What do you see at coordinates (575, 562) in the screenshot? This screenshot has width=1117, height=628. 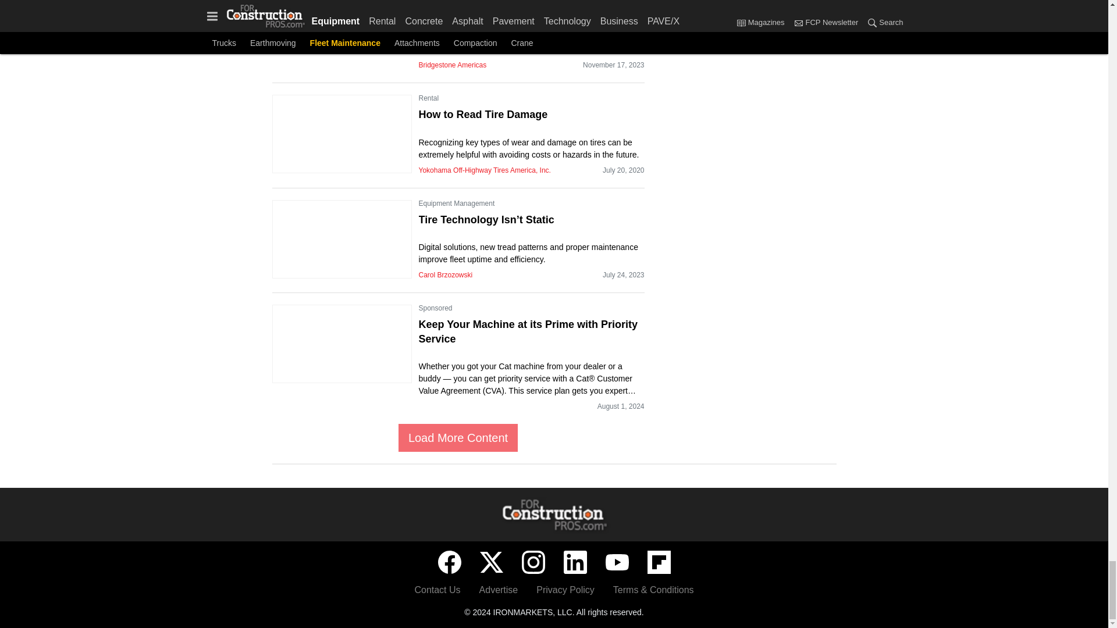 I see `LinkedIn icon` at bounding box center [575, 562].